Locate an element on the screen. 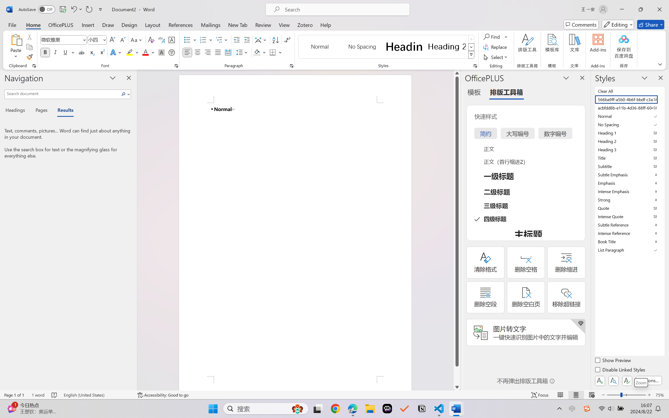 The image size is (669, 418). Print Layout is located at coordinates (576, 395).